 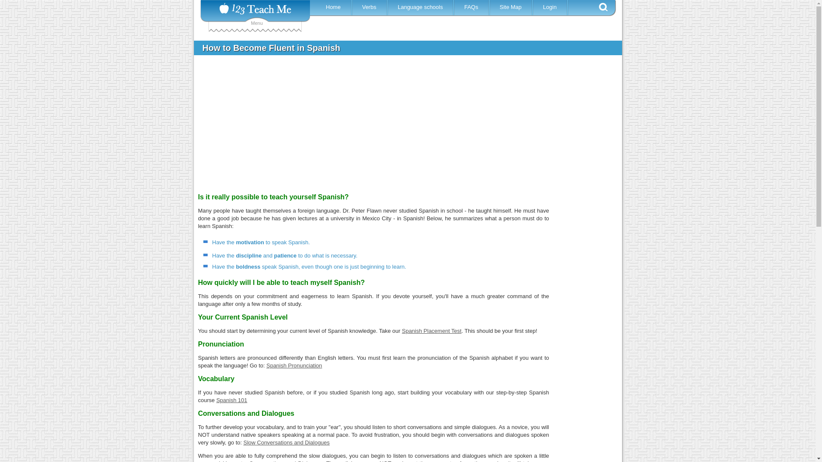 What do you see at coordinates (511, 7) in the screenshot?
I see `Site Map` at bounding box center [511, 7].